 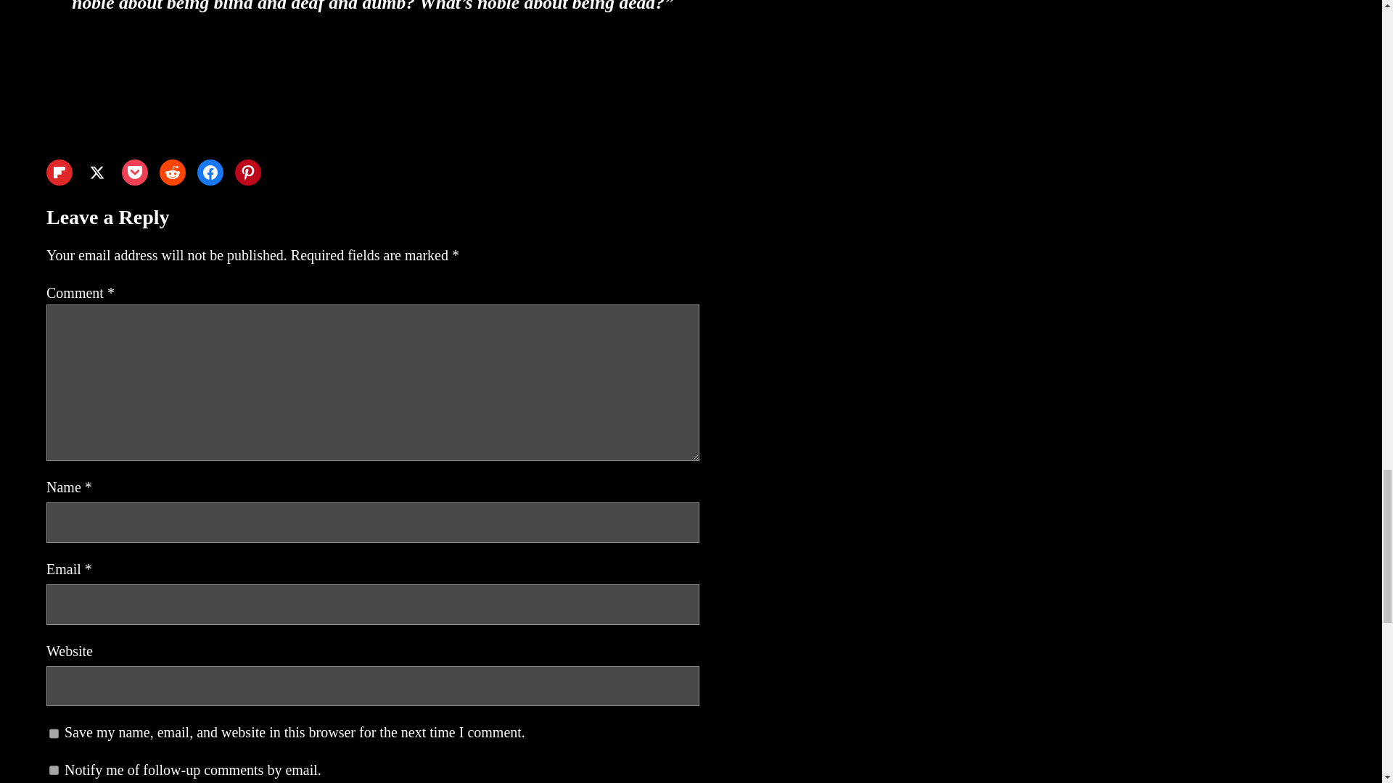 What do you see at coordinates (210, 173) in the screenshot?
I see `Share on Facebook` at bounding box center [210, 173].